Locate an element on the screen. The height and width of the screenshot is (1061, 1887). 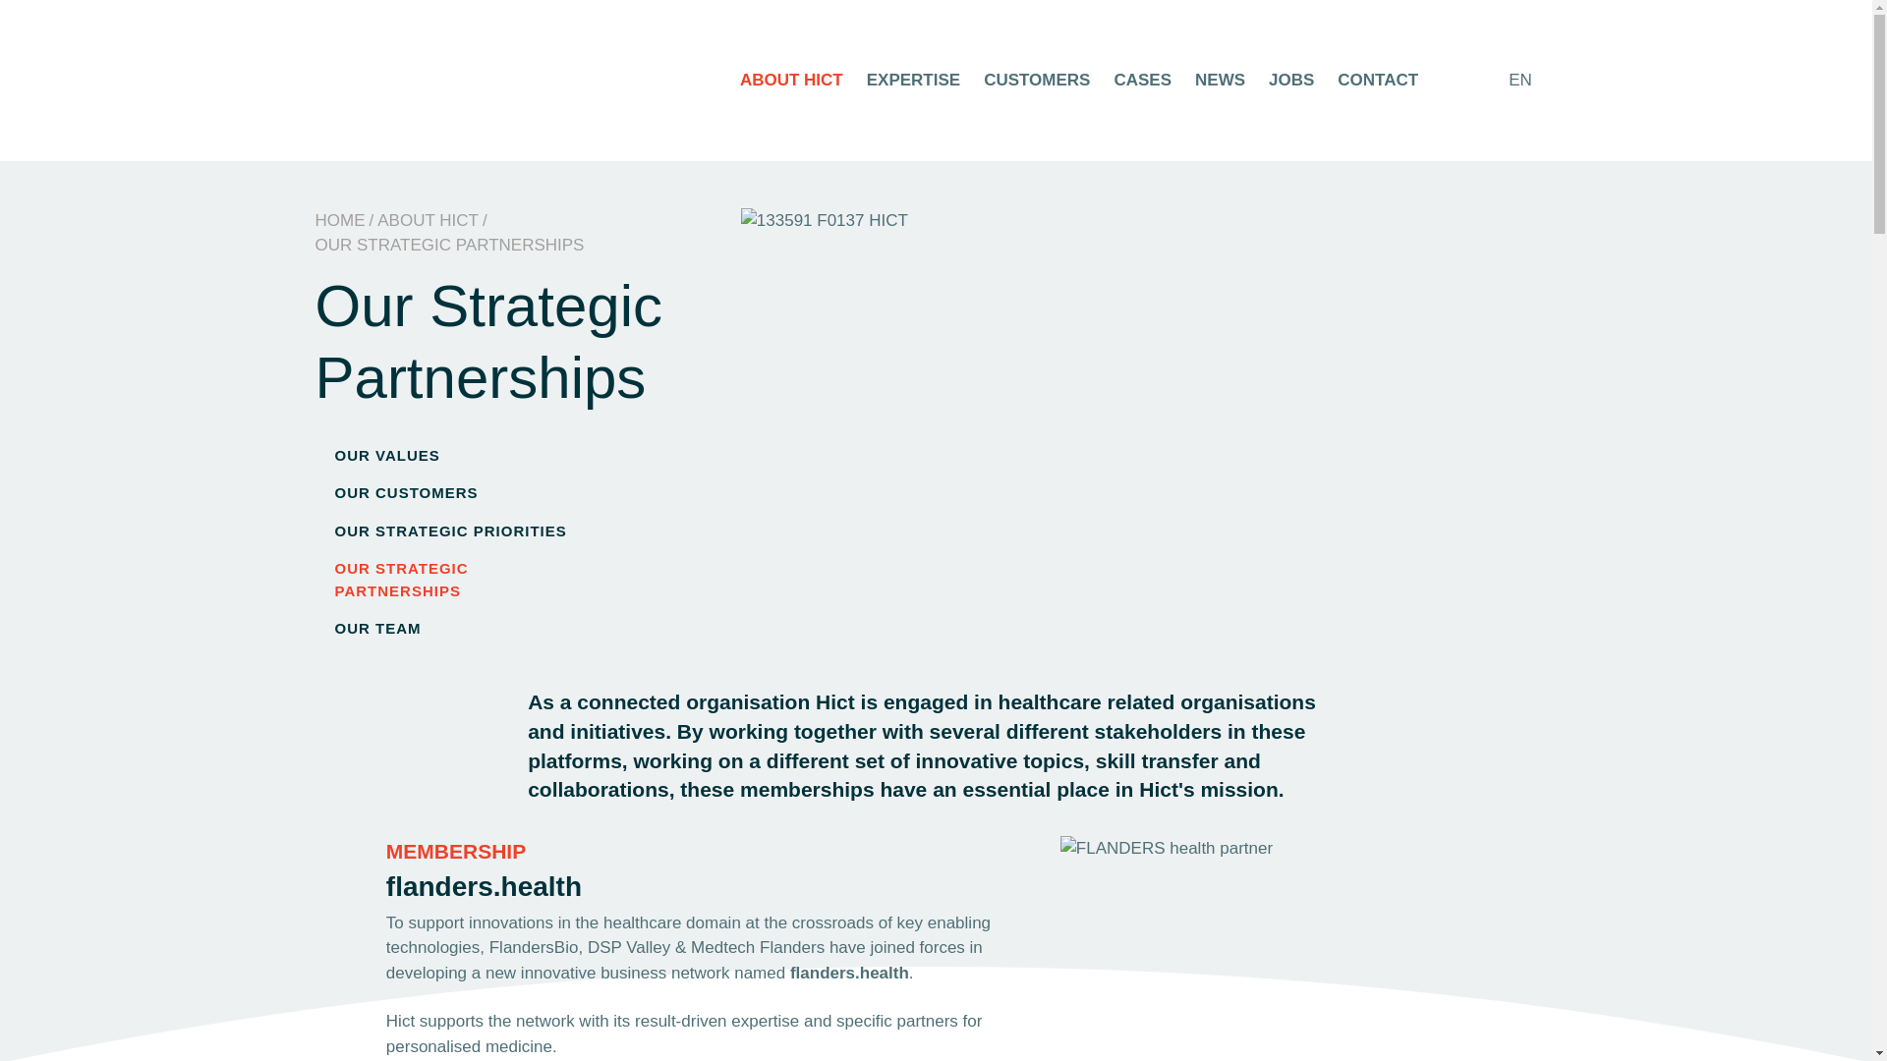
ABOUT HICT is located at coordinates (429, 220).